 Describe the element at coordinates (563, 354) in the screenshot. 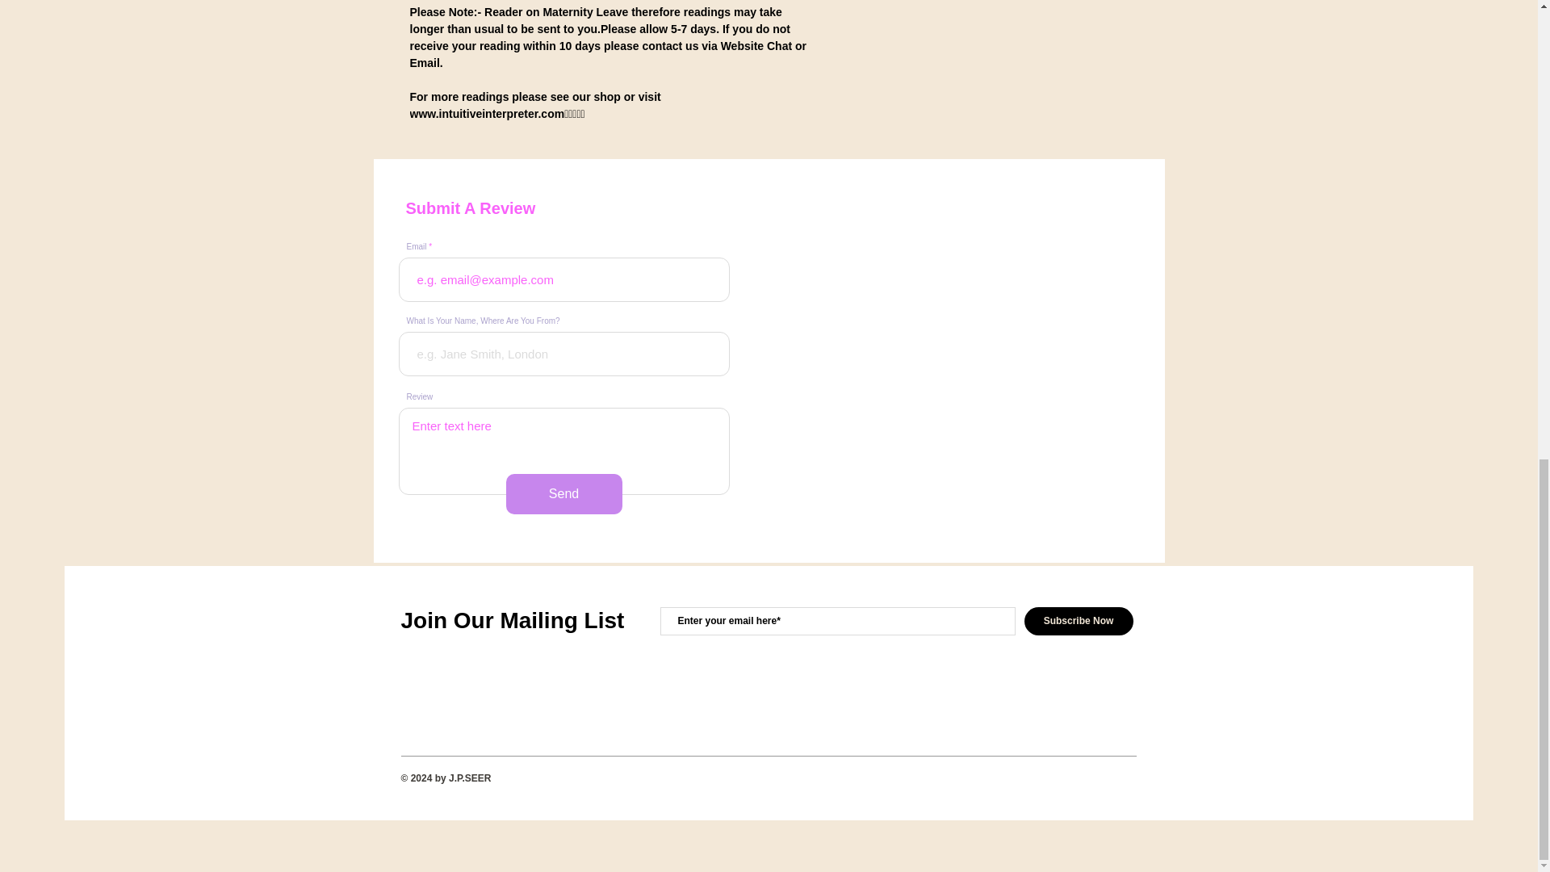

I see `e.g. Jane Smith, London` at that location.